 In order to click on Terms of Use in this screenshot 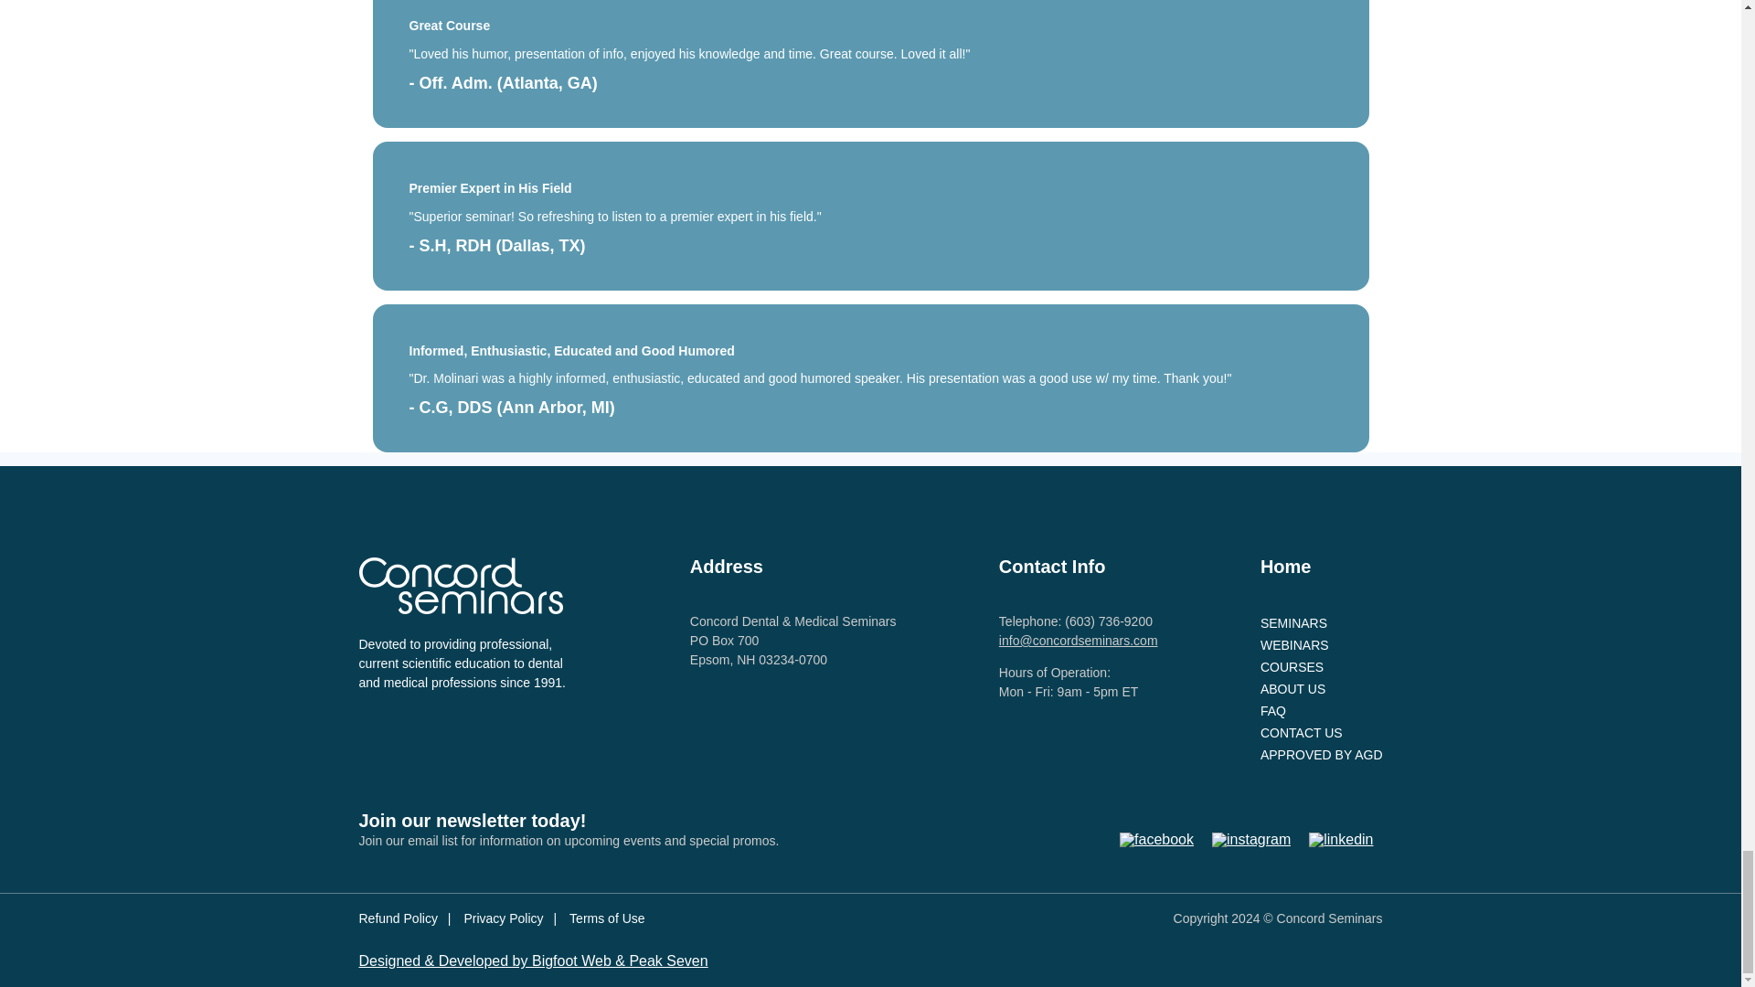, I will do `click(606, 918)`.